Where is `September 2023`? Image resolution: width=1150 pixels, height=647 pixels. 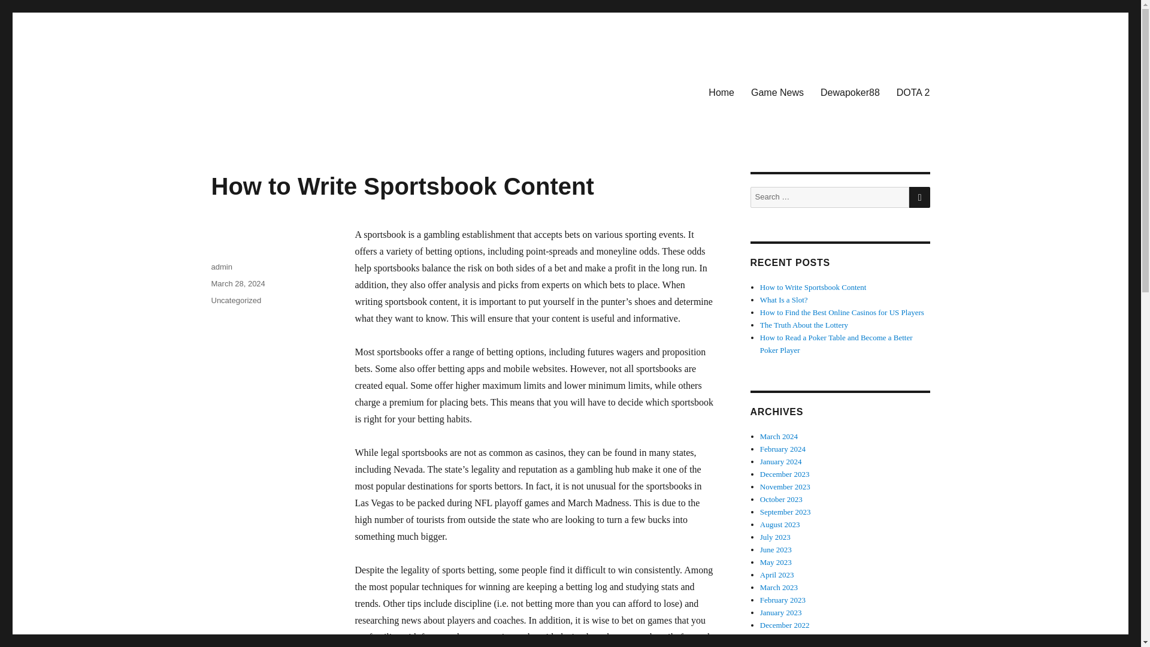
September 2023 is located at coordinates (785, 512).